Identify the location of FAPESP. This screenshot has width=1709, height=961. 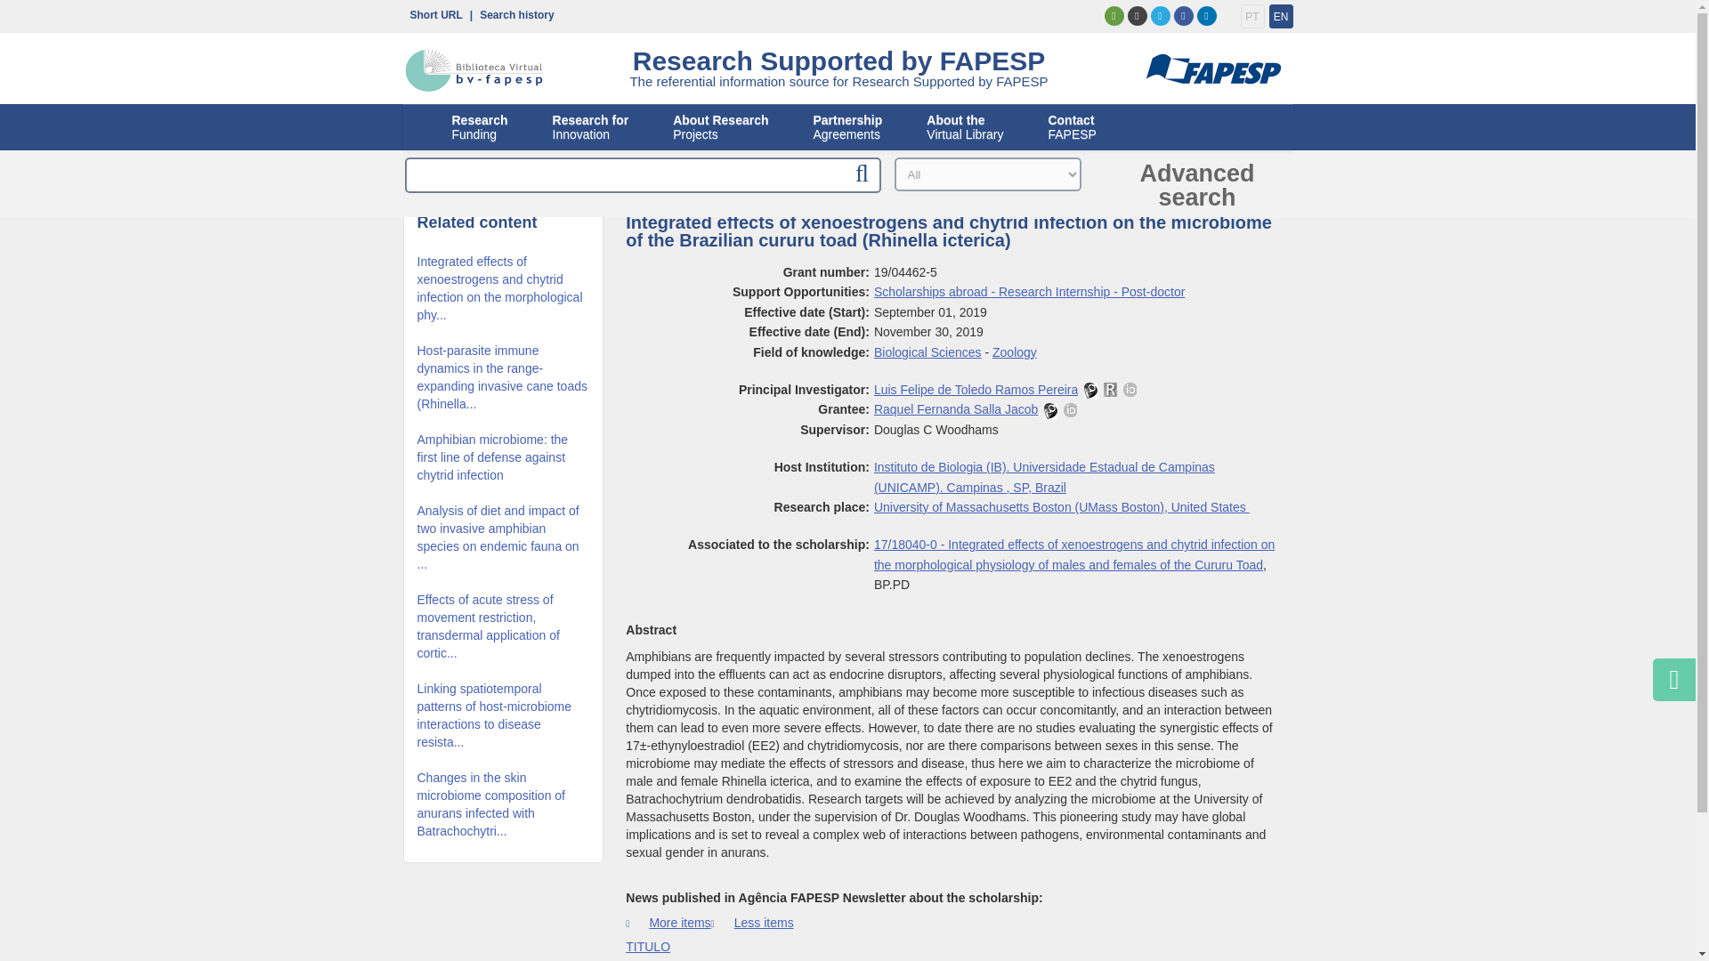
(513, 12).